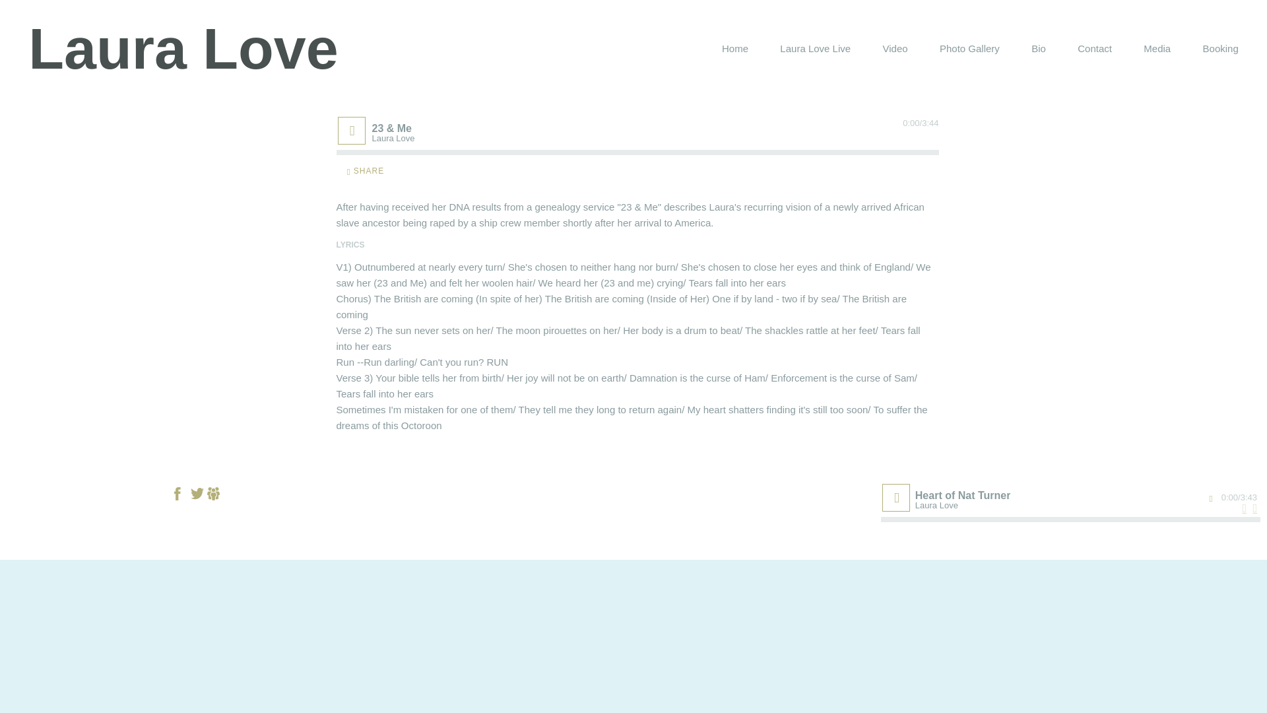  Describe the element at coordinates (969, 49) in the screenshot. I see `Photo Gallery` at that location.